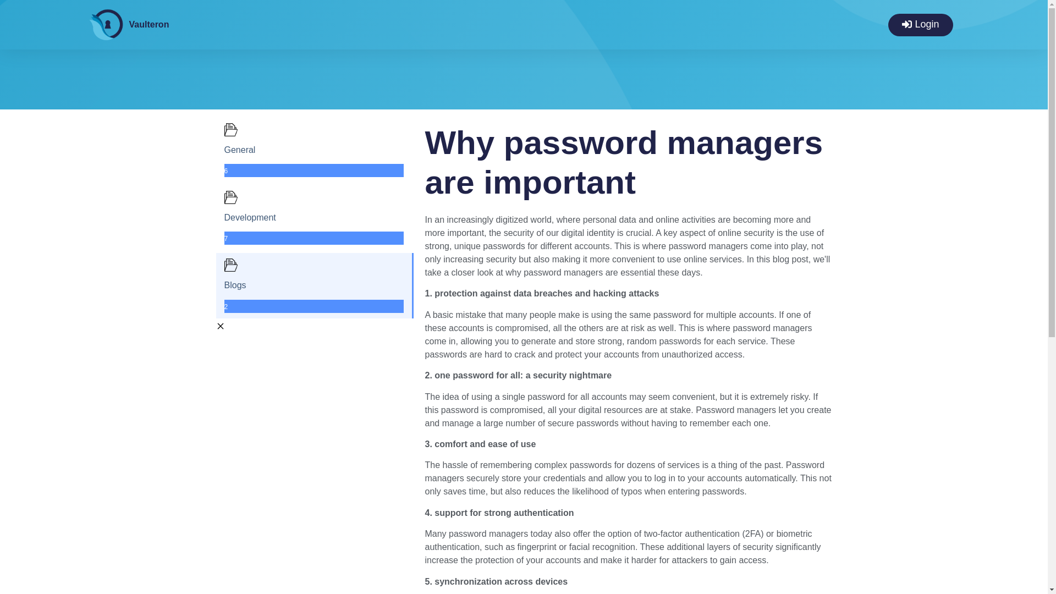 The width and height of the screenshot is (1056, 594). What do you see at coordinates (920, 24) in the screenshot?
I see `Login` at bounding box center [920, 24].